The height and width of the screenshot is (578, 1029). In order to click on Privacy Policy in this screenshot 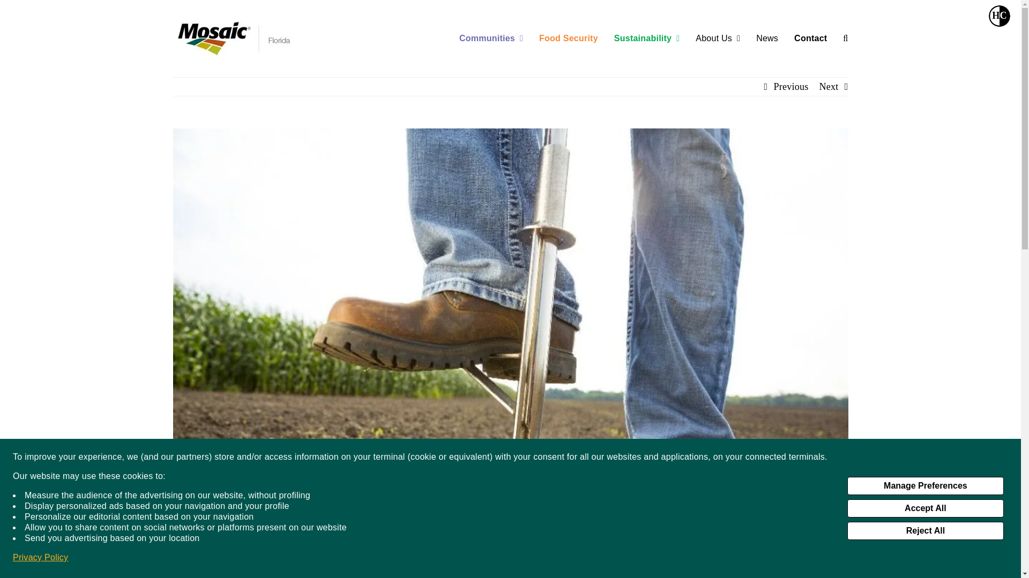, I will do `click(40, 558)`.